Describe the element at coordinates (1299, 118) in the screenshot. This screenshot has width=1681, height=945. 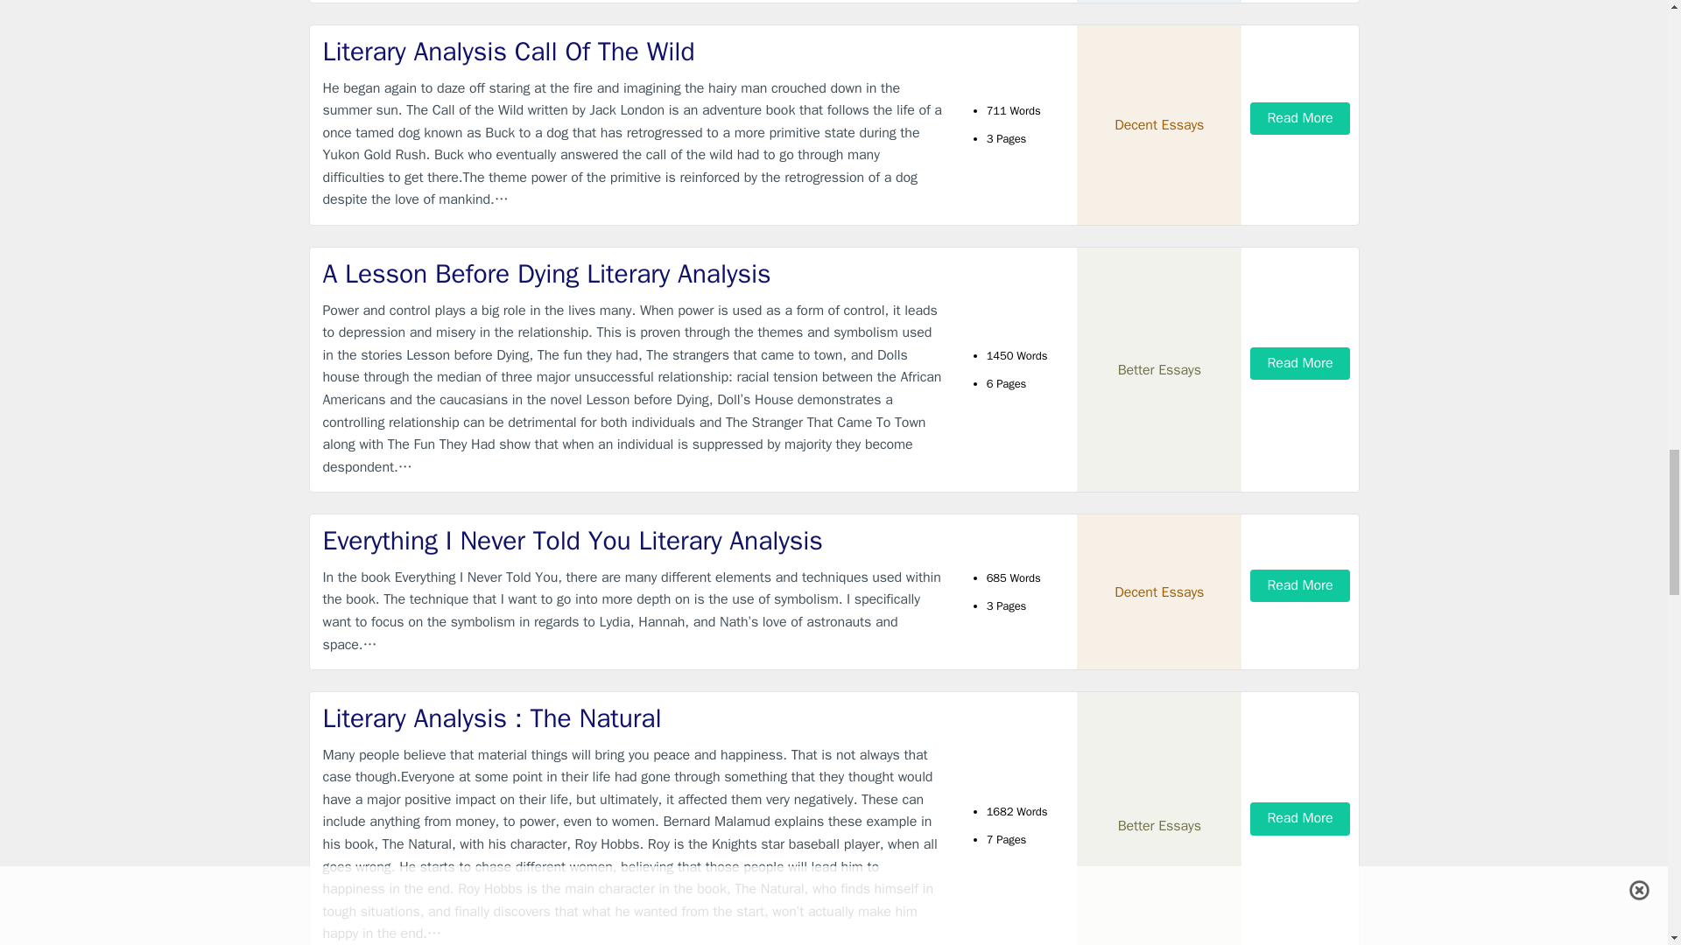
I see `Read More` at that location.